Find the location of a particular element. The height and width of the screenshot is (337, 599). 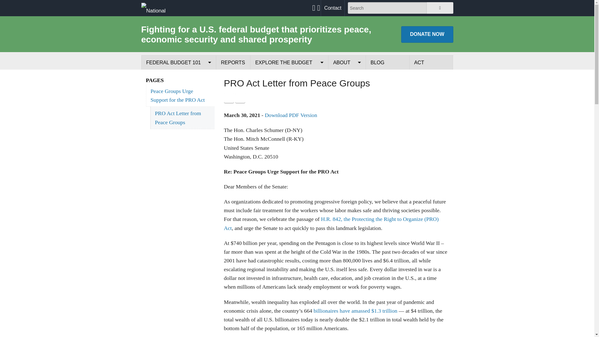

Peace Groups Urge Support for the PRO Act is located at coordinates (180, 95).